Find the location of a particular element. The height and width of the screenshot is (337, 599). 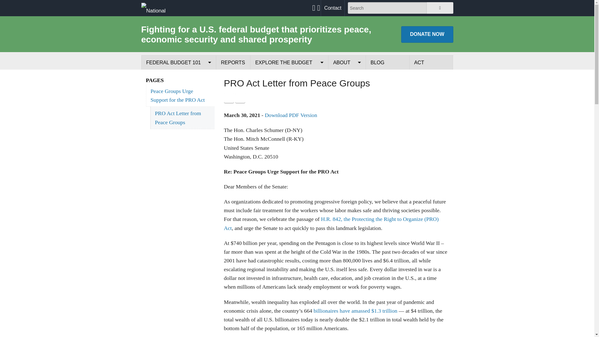

Peace Groups Urge Support for the PRO Act is located at coordinates (180, 95).